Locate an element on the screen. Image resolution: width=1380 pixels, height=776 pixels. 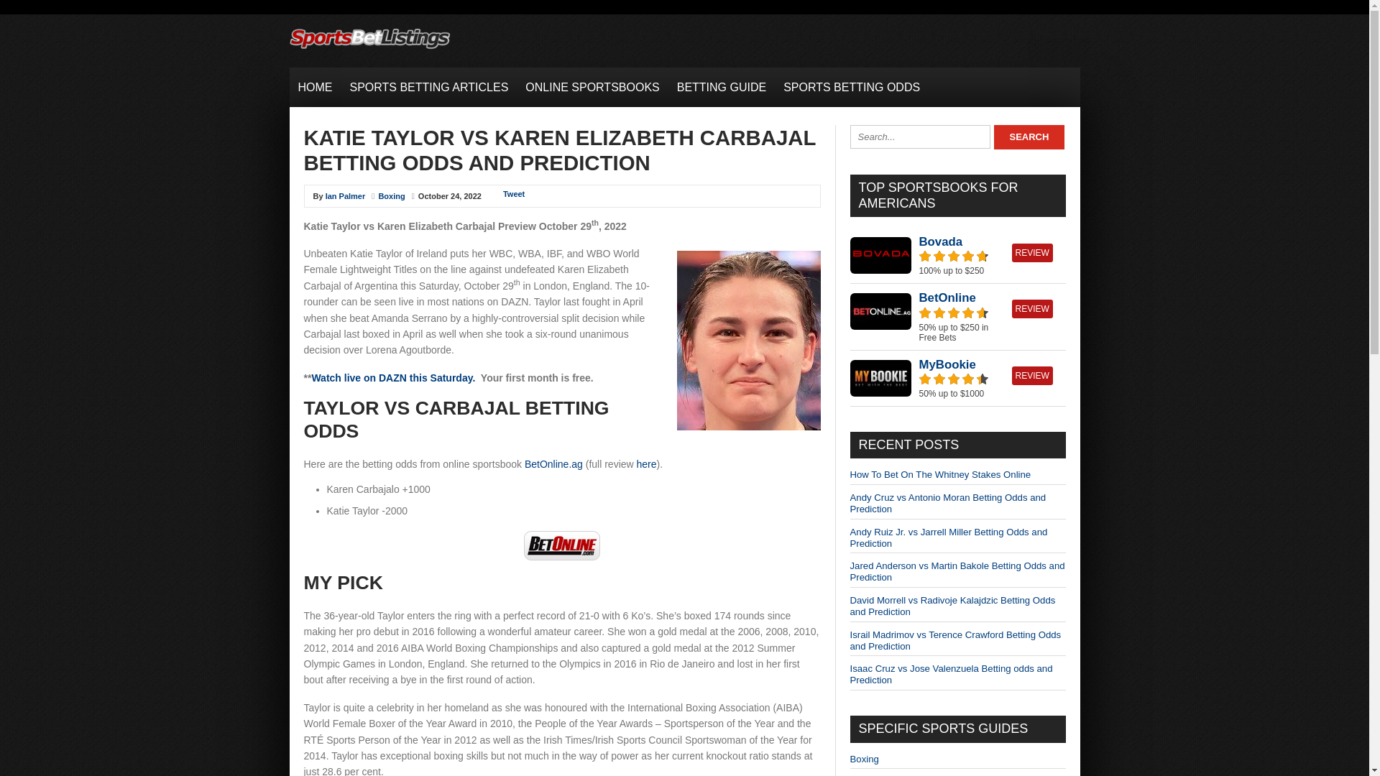
Sports Bet Listings is located at coordinates (369, 49).